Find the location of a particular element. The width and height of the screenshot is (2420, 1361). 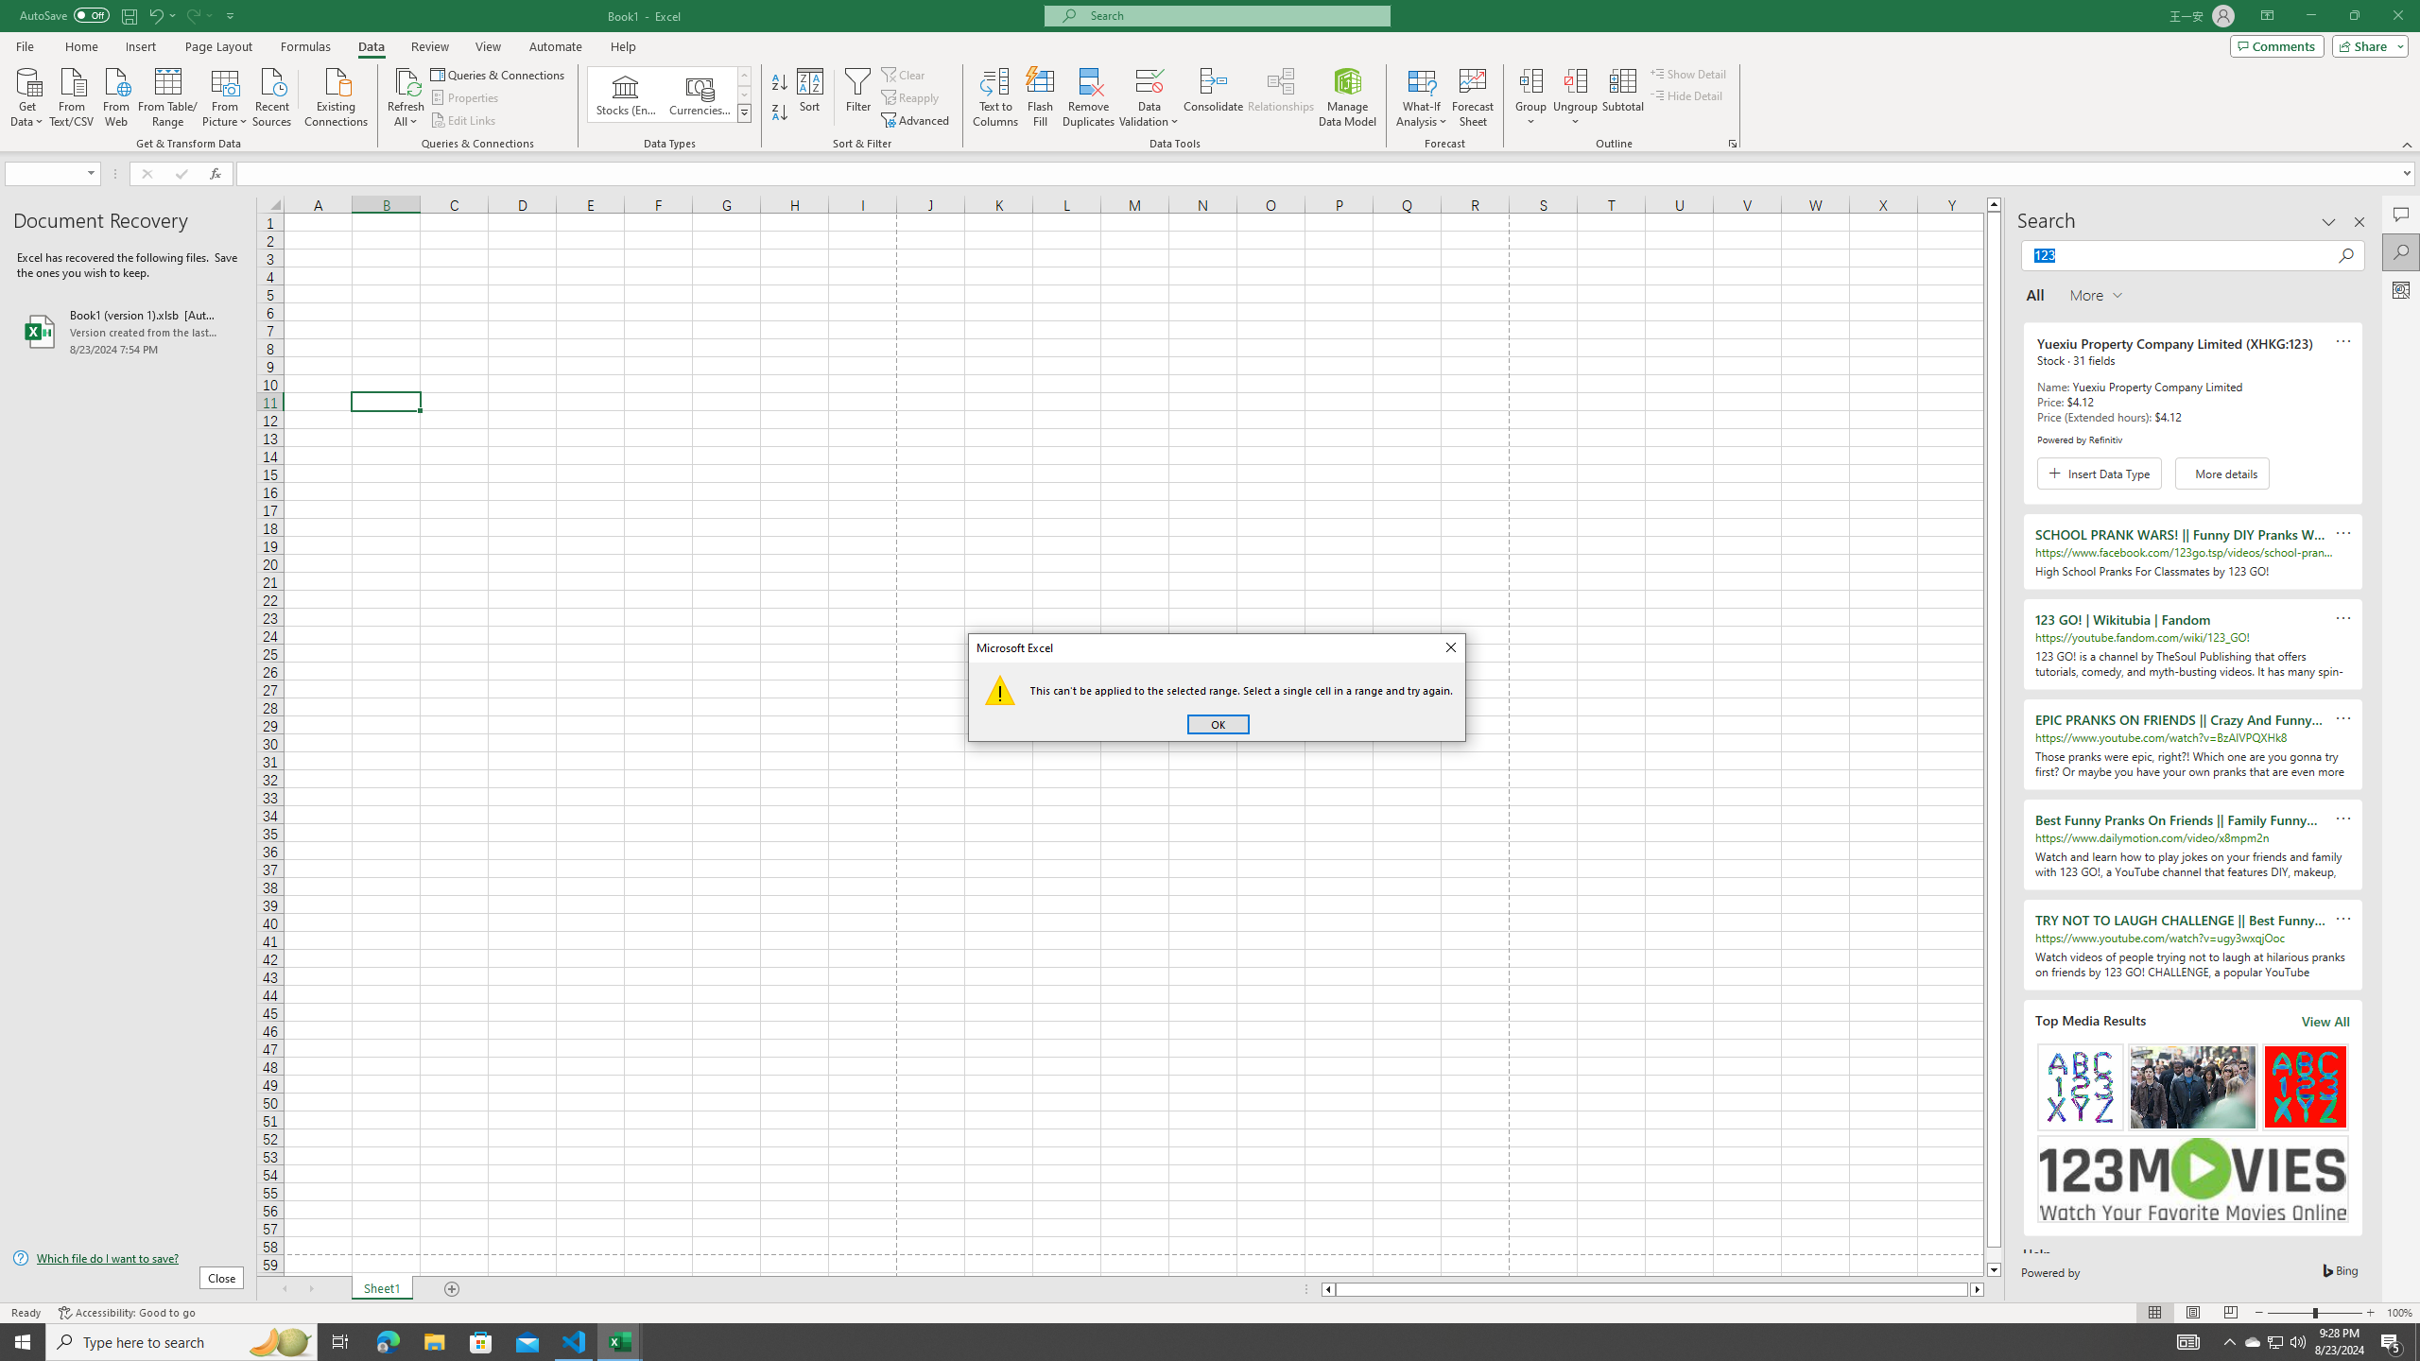

Get Data is located at coordinates (27, 95).